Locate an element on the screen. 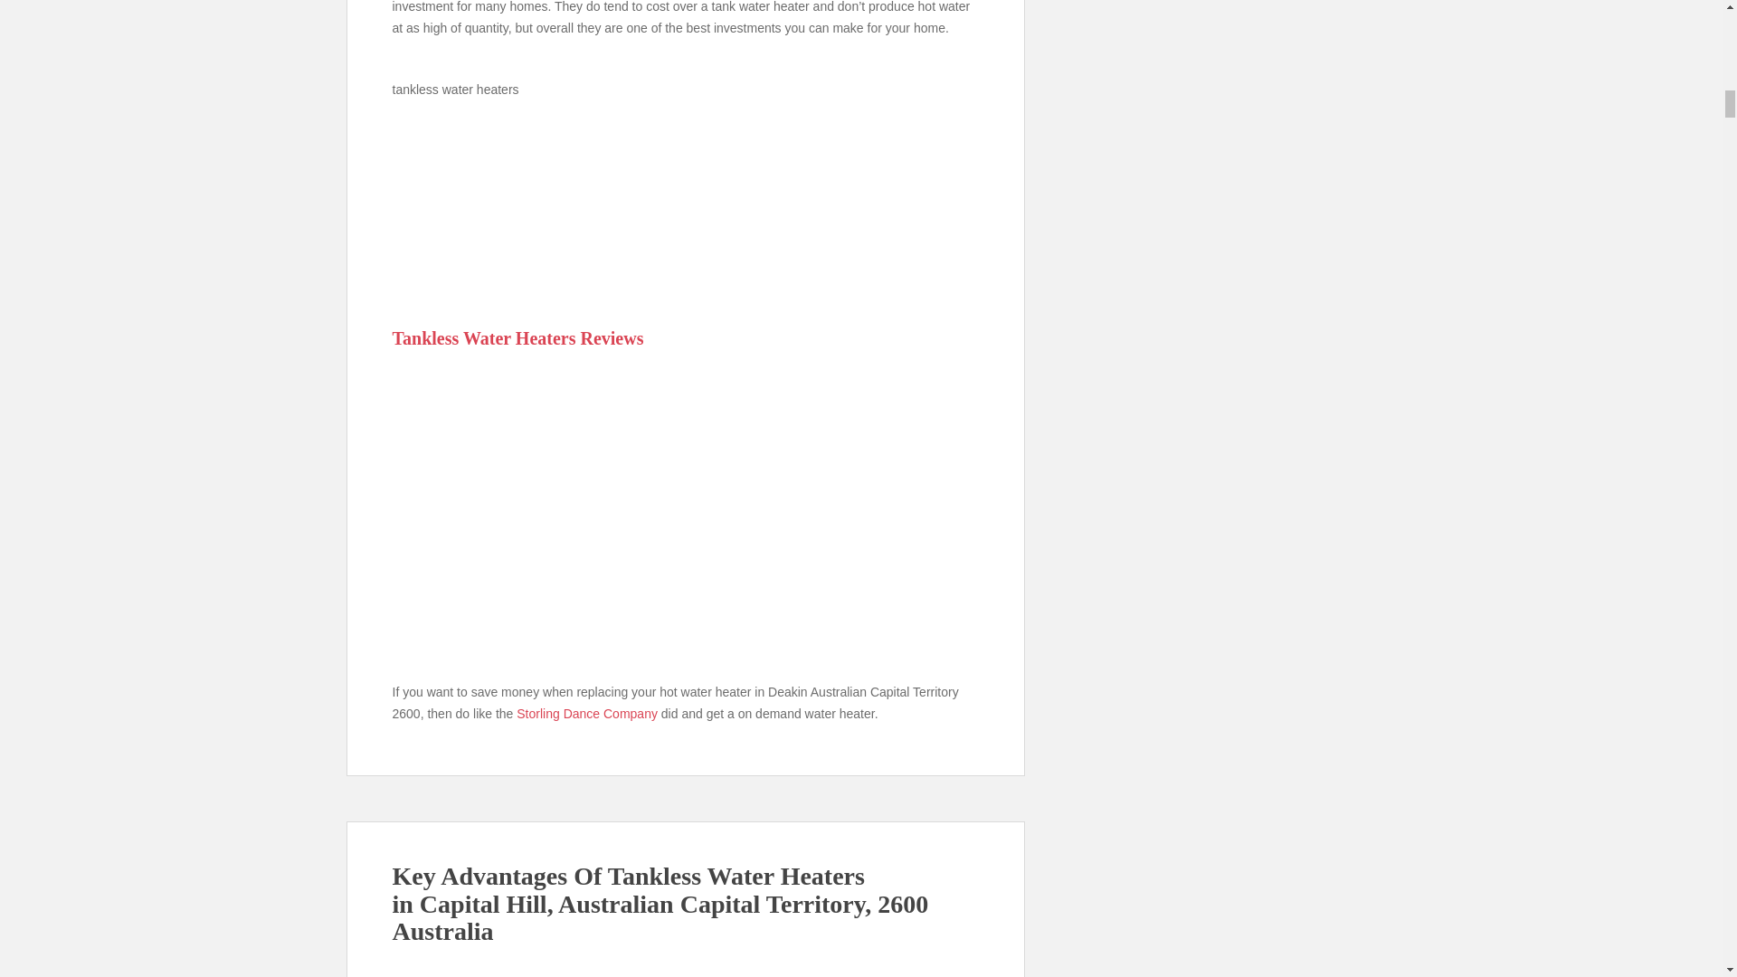 The height and width of the screenshot is (977, 1737). Tankless Water Heaters Reviews is located at coordinates (517, 337).